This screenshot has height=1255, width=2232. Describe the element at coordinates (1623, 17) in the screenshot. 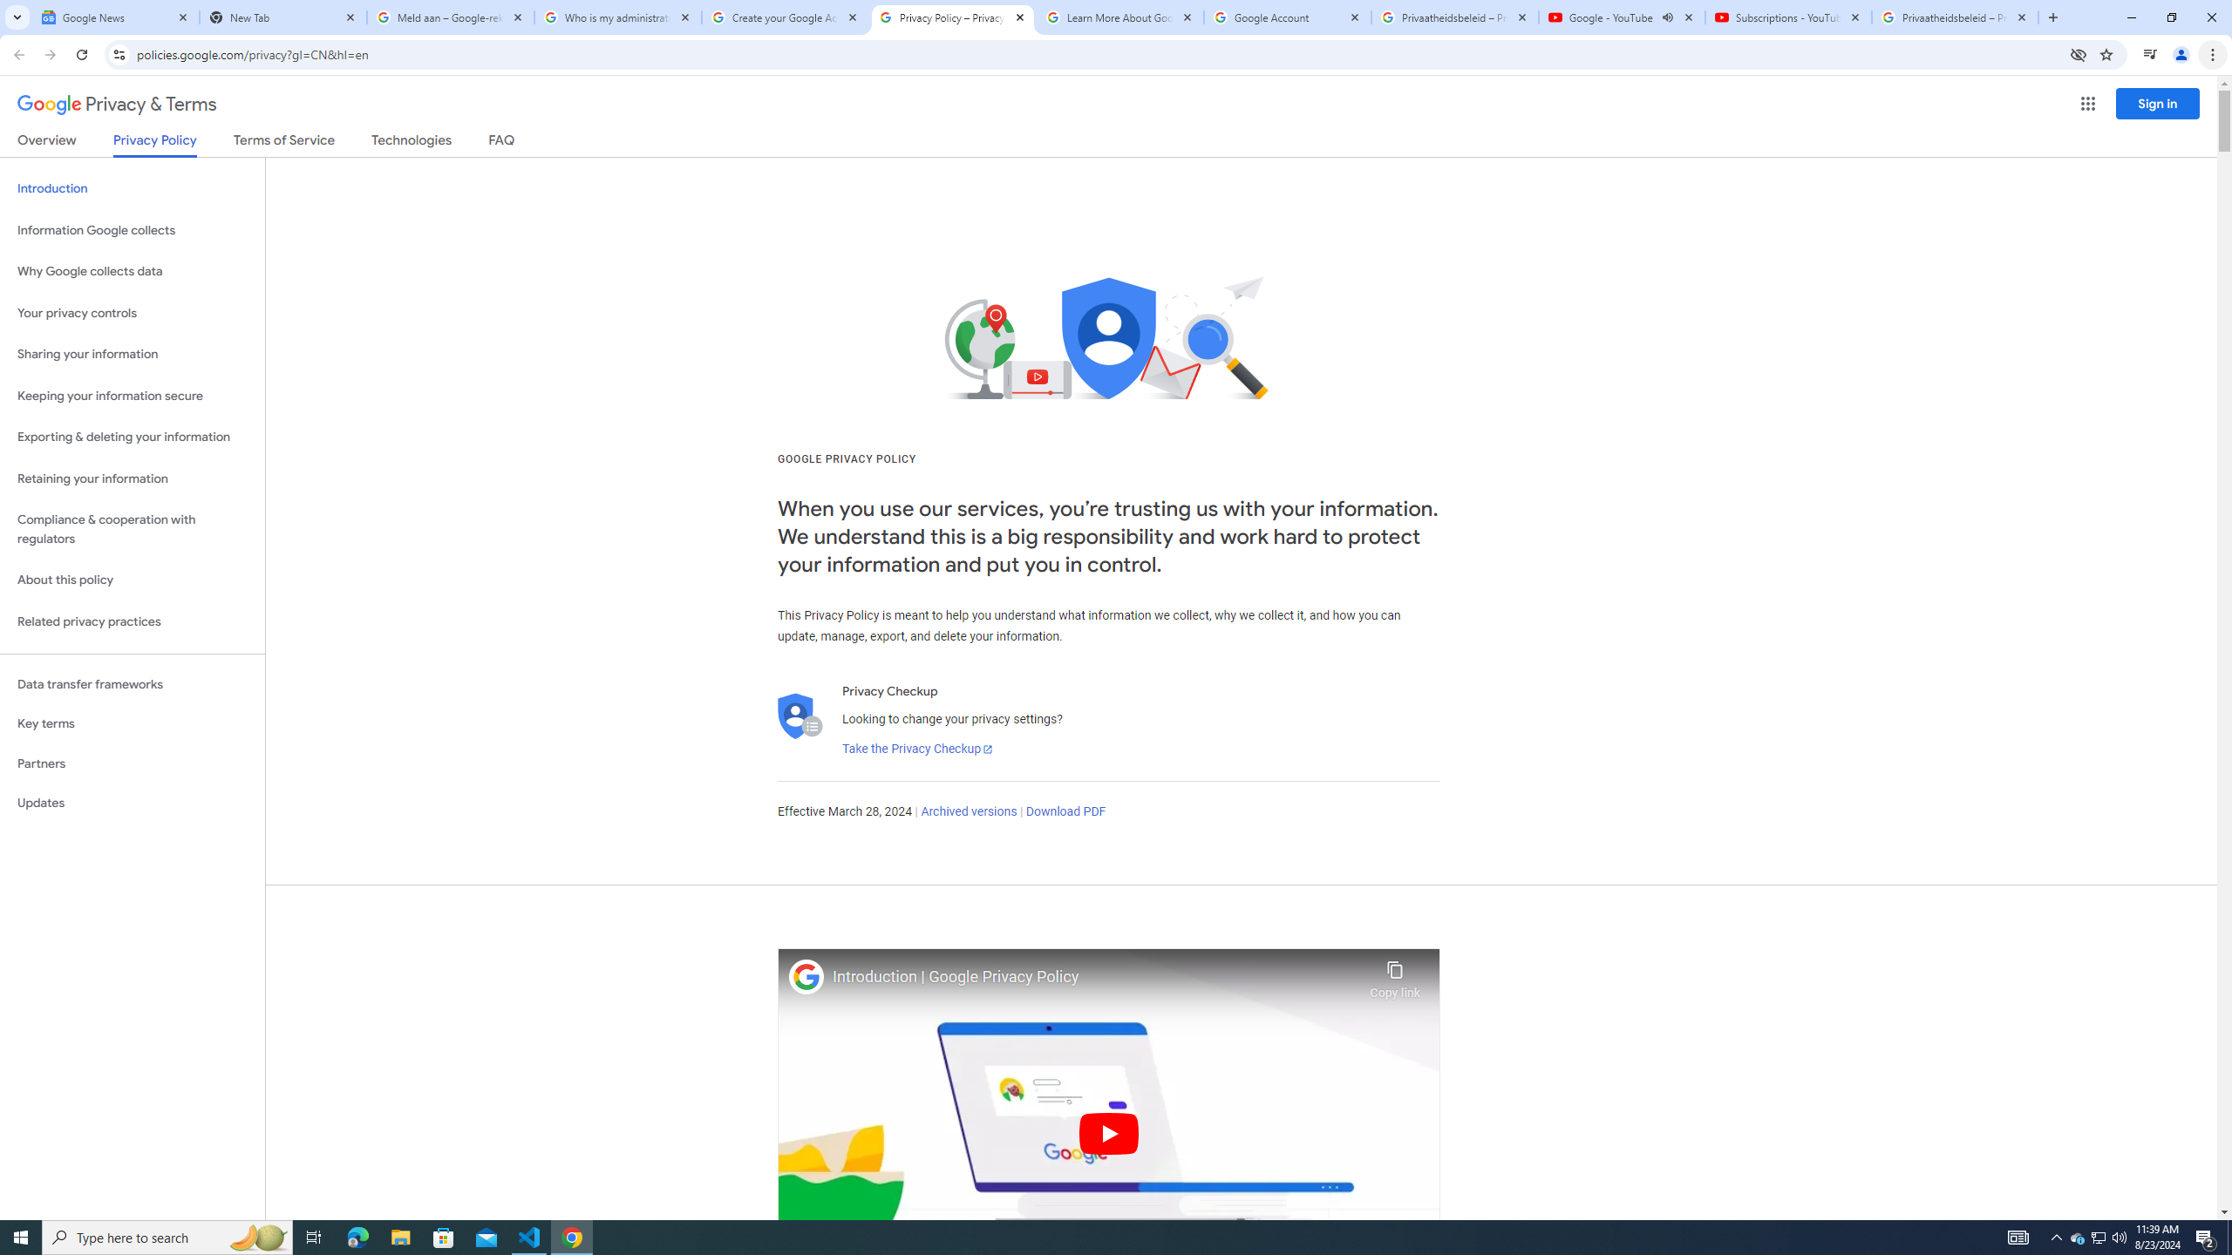

I see `Google - YouTube - Audio playing` at that location.